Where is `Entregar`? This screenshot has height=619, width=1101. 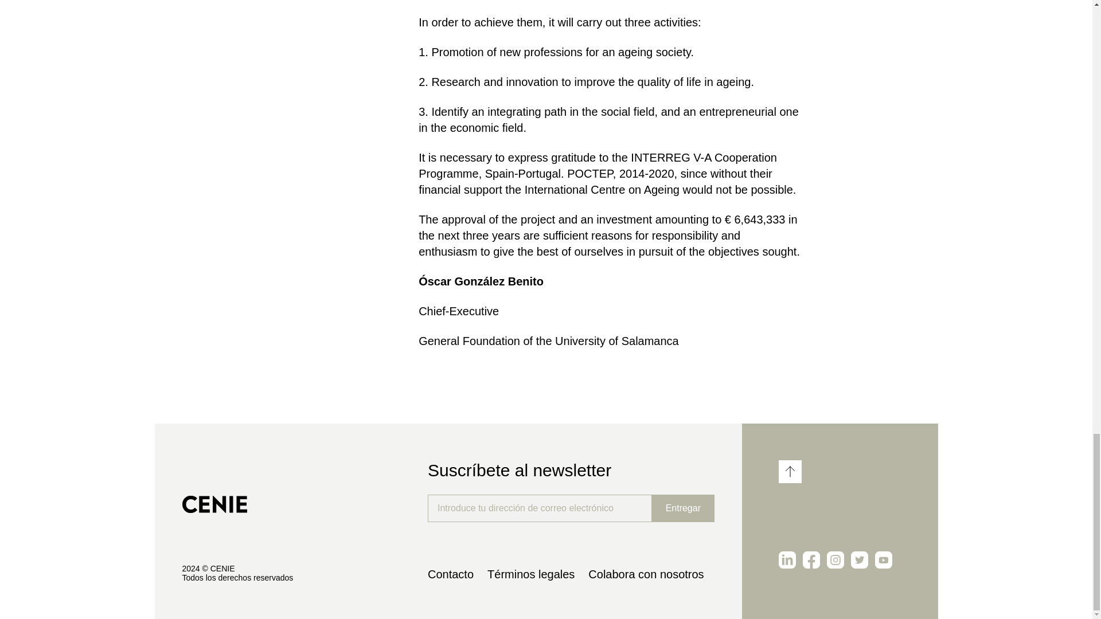 Entregar is located at coordinates (683, 508).